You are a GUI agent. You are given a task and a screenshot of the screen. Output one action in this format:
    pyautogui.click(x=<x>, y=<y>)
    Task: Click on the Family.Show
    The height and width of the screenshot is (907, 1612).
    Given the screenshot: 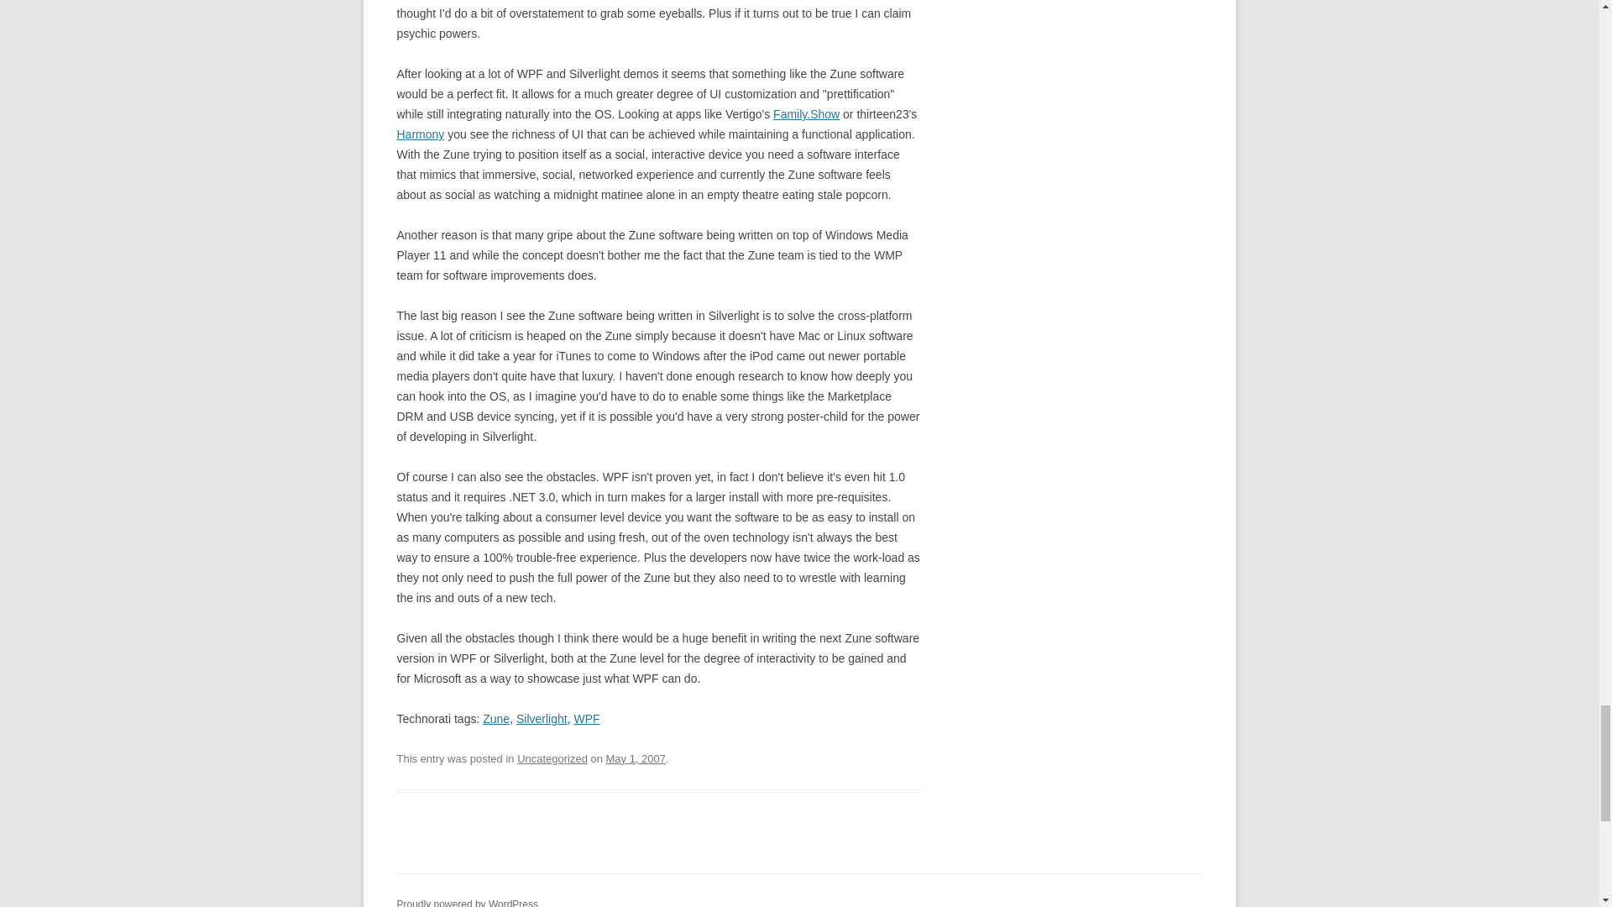 What is the action you would take?
    pyautogui.click(x=806, y=114)
    